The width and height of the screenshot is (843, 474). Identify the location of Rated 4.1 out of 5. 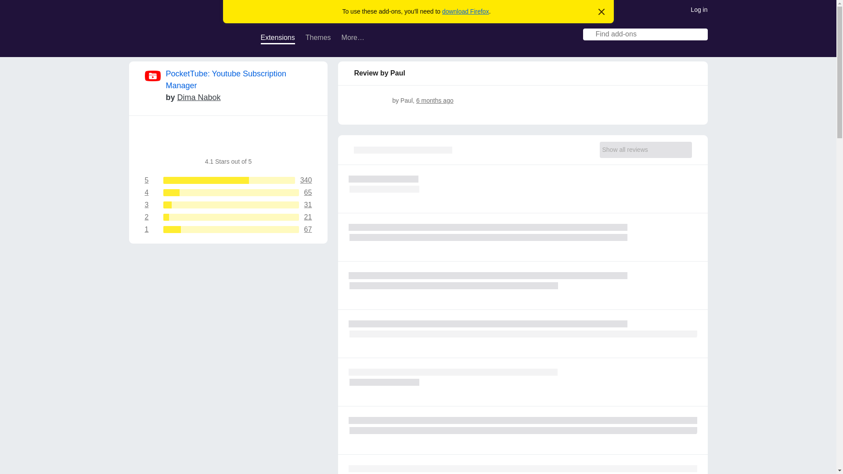
(263, 140).